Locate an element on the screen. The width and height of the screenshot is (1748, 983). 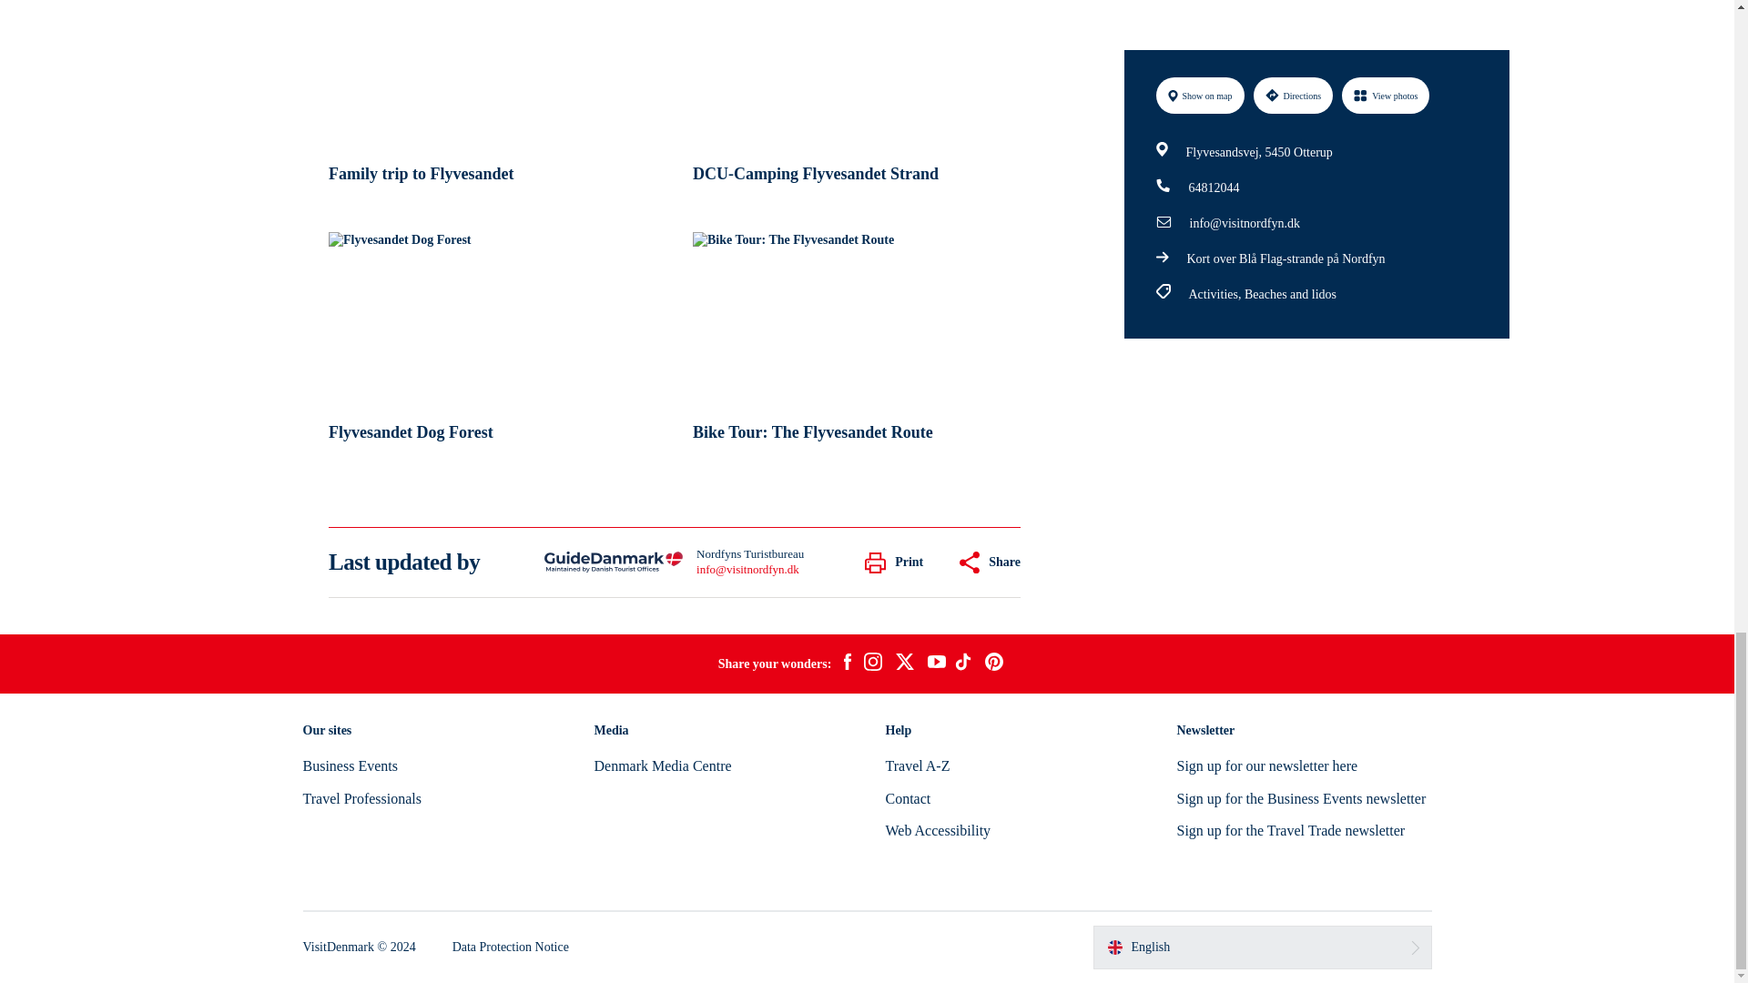
Contact is located at coordinates (907, 798).